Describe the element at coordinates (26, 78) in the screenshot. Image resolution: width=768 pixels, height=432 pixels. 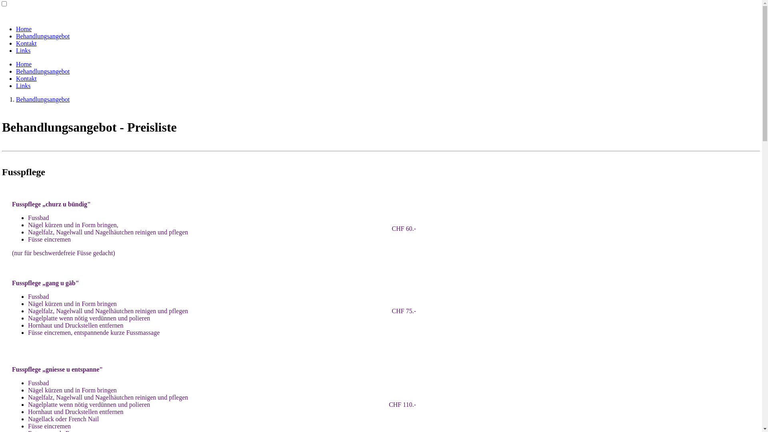
I see `Kontakt` at that location.